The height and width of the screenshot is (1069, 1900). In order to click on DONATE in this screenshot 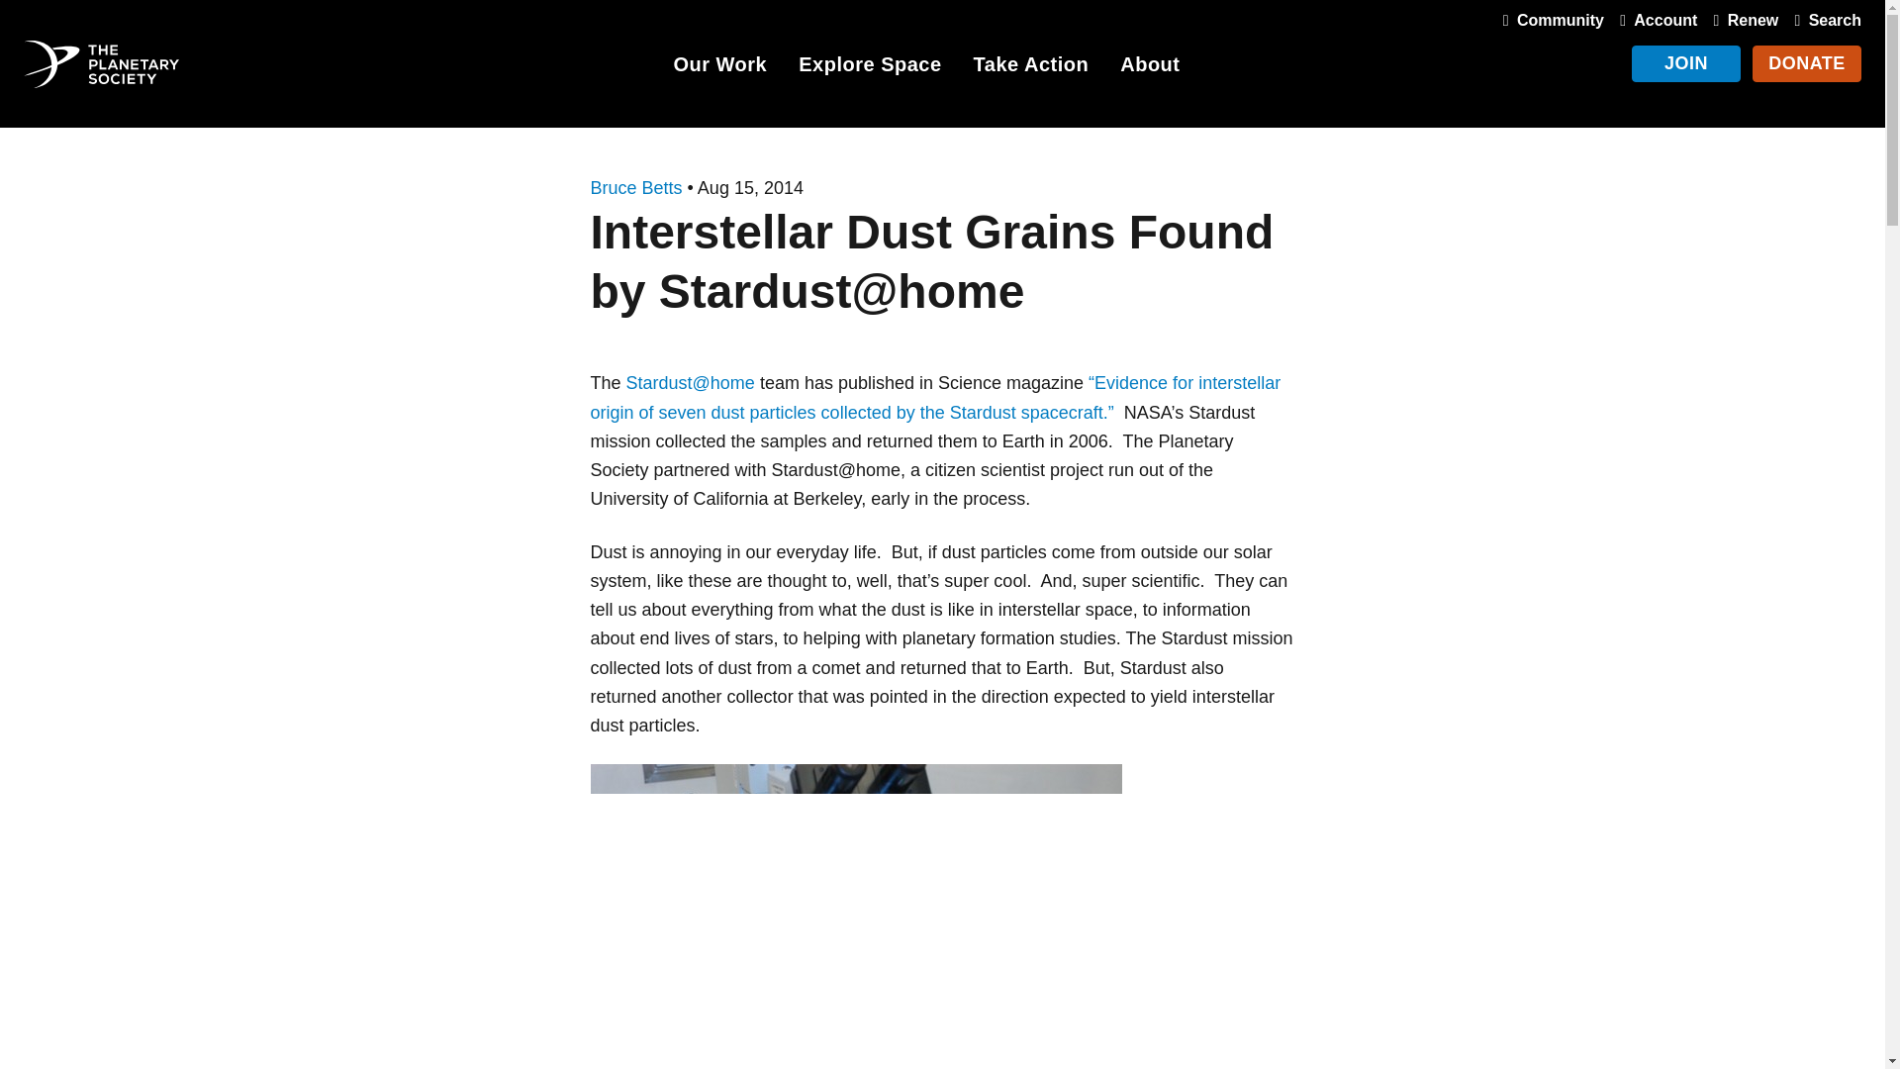, I will do `click(1807, 63)`.